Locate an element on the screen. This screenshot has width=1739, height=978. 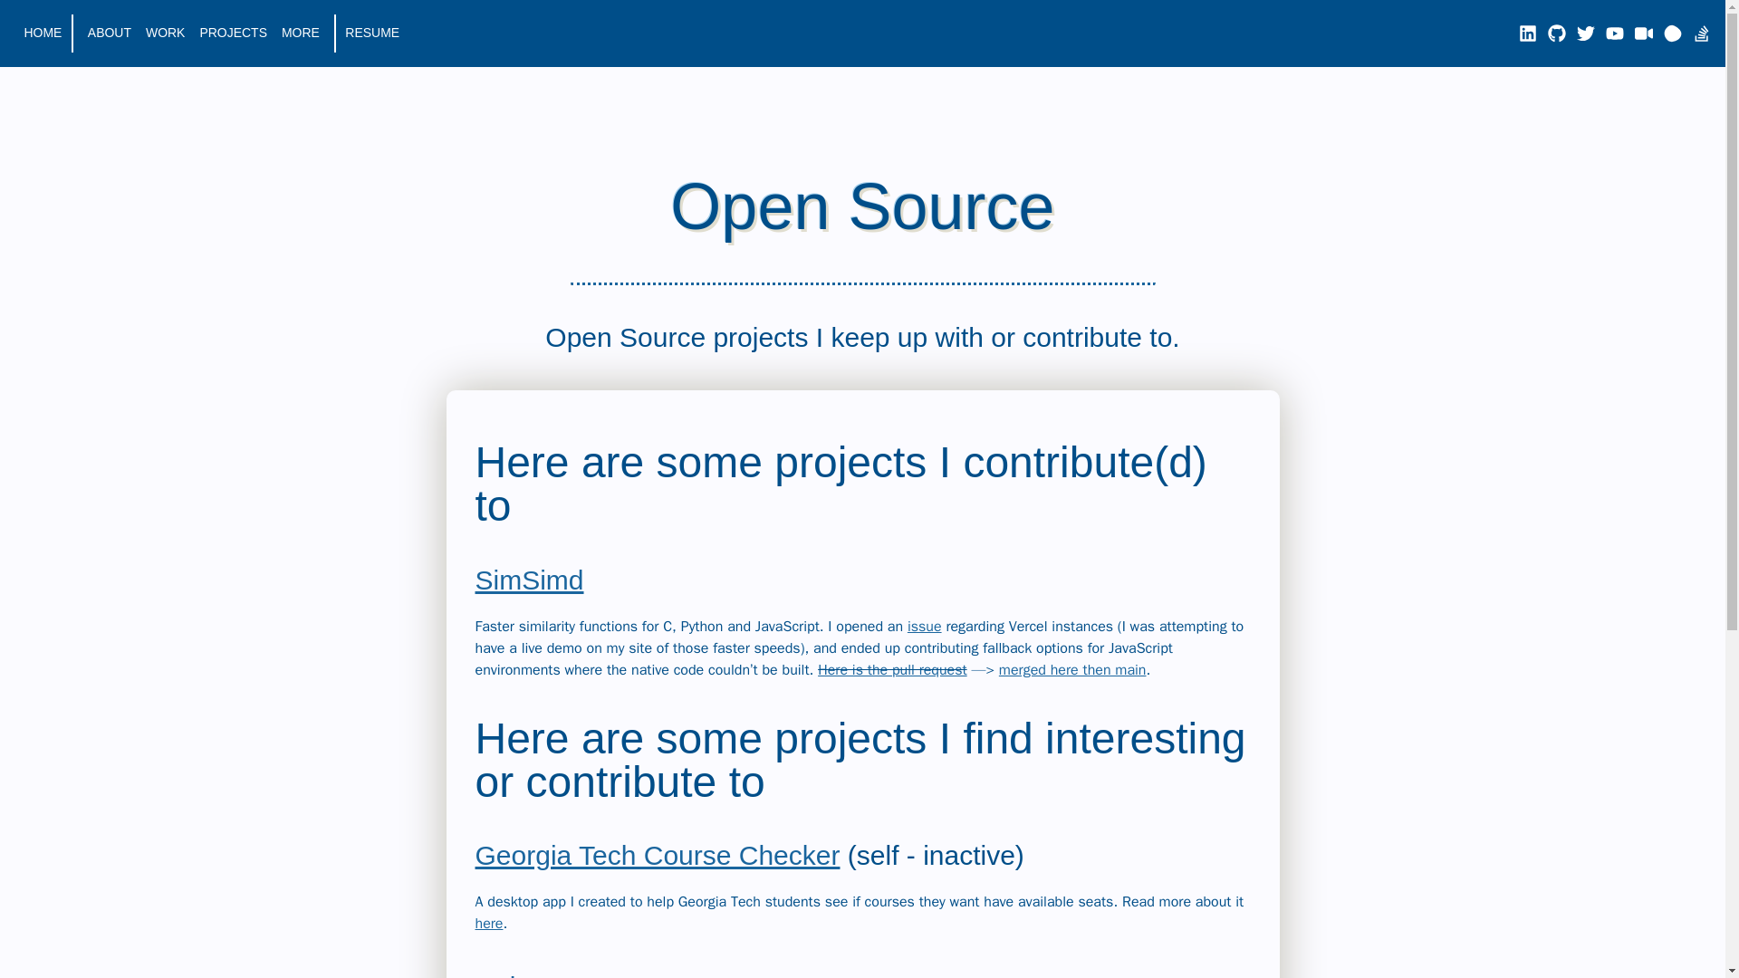
ABOUT is located at coordinates (110, 34).